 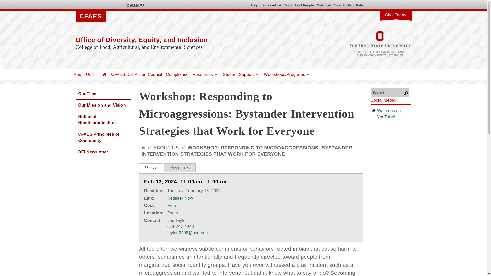 What do you see at coordinates (91, 16) in the screenshot?
I see `CFAES` at bounding box center [91, 16].